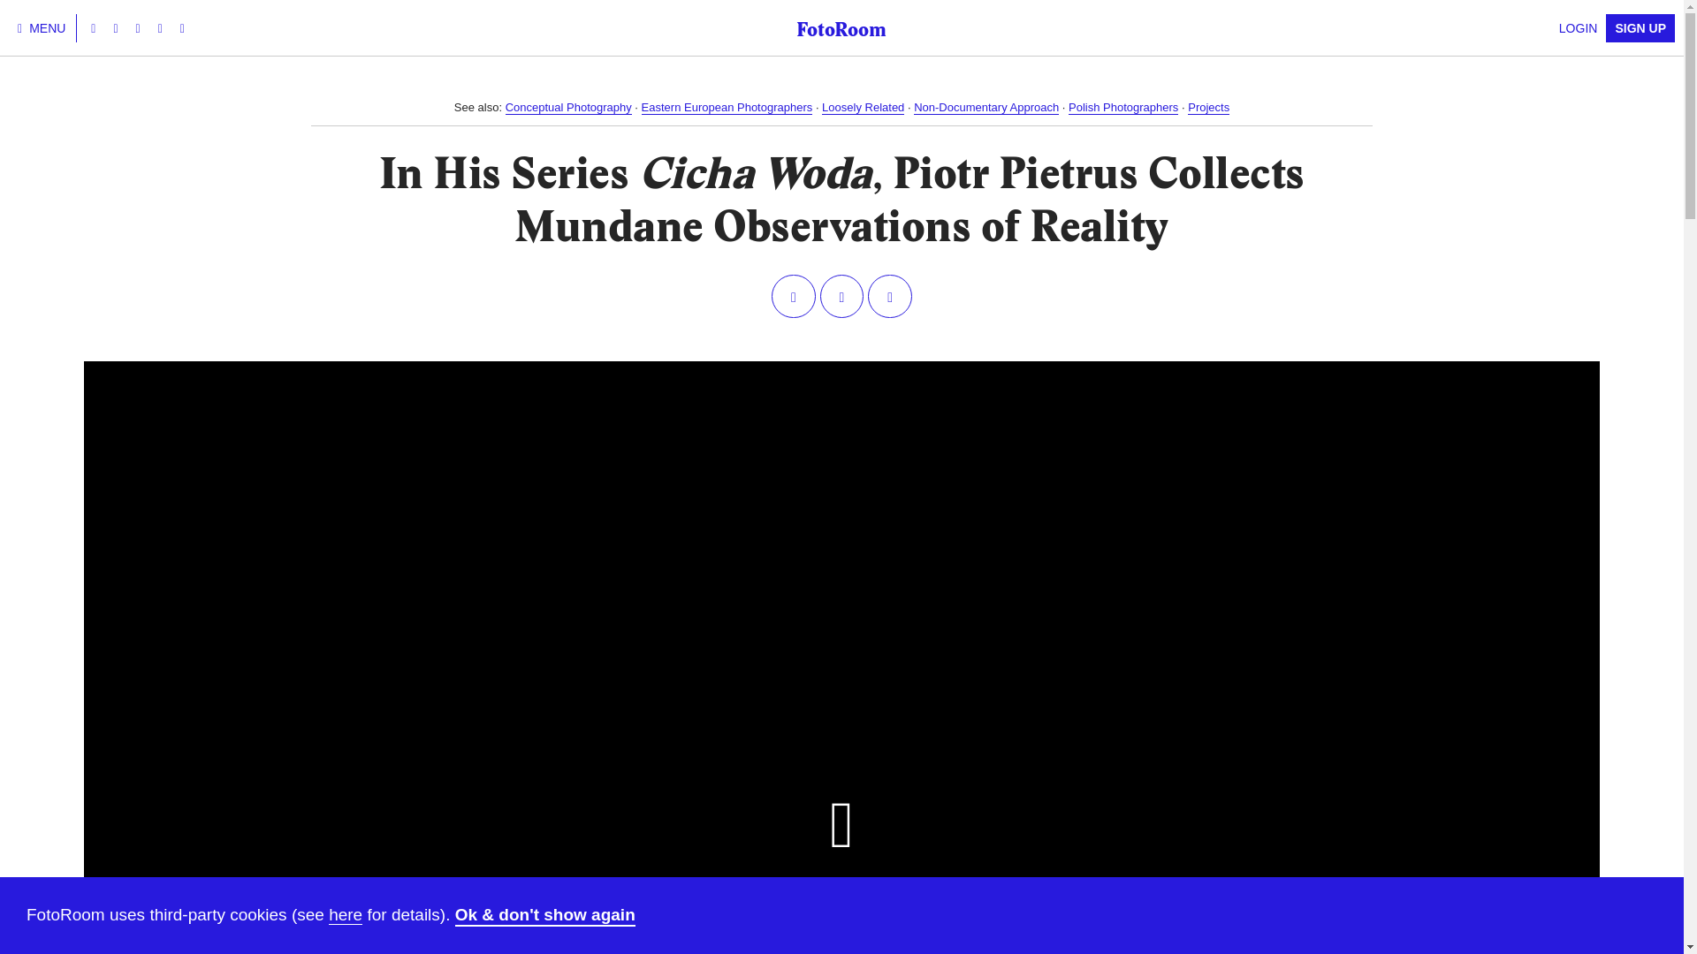  Describe the element at coordinates (986, 108) in the screenshot. I see `Non-Documentary Approach` at that location.